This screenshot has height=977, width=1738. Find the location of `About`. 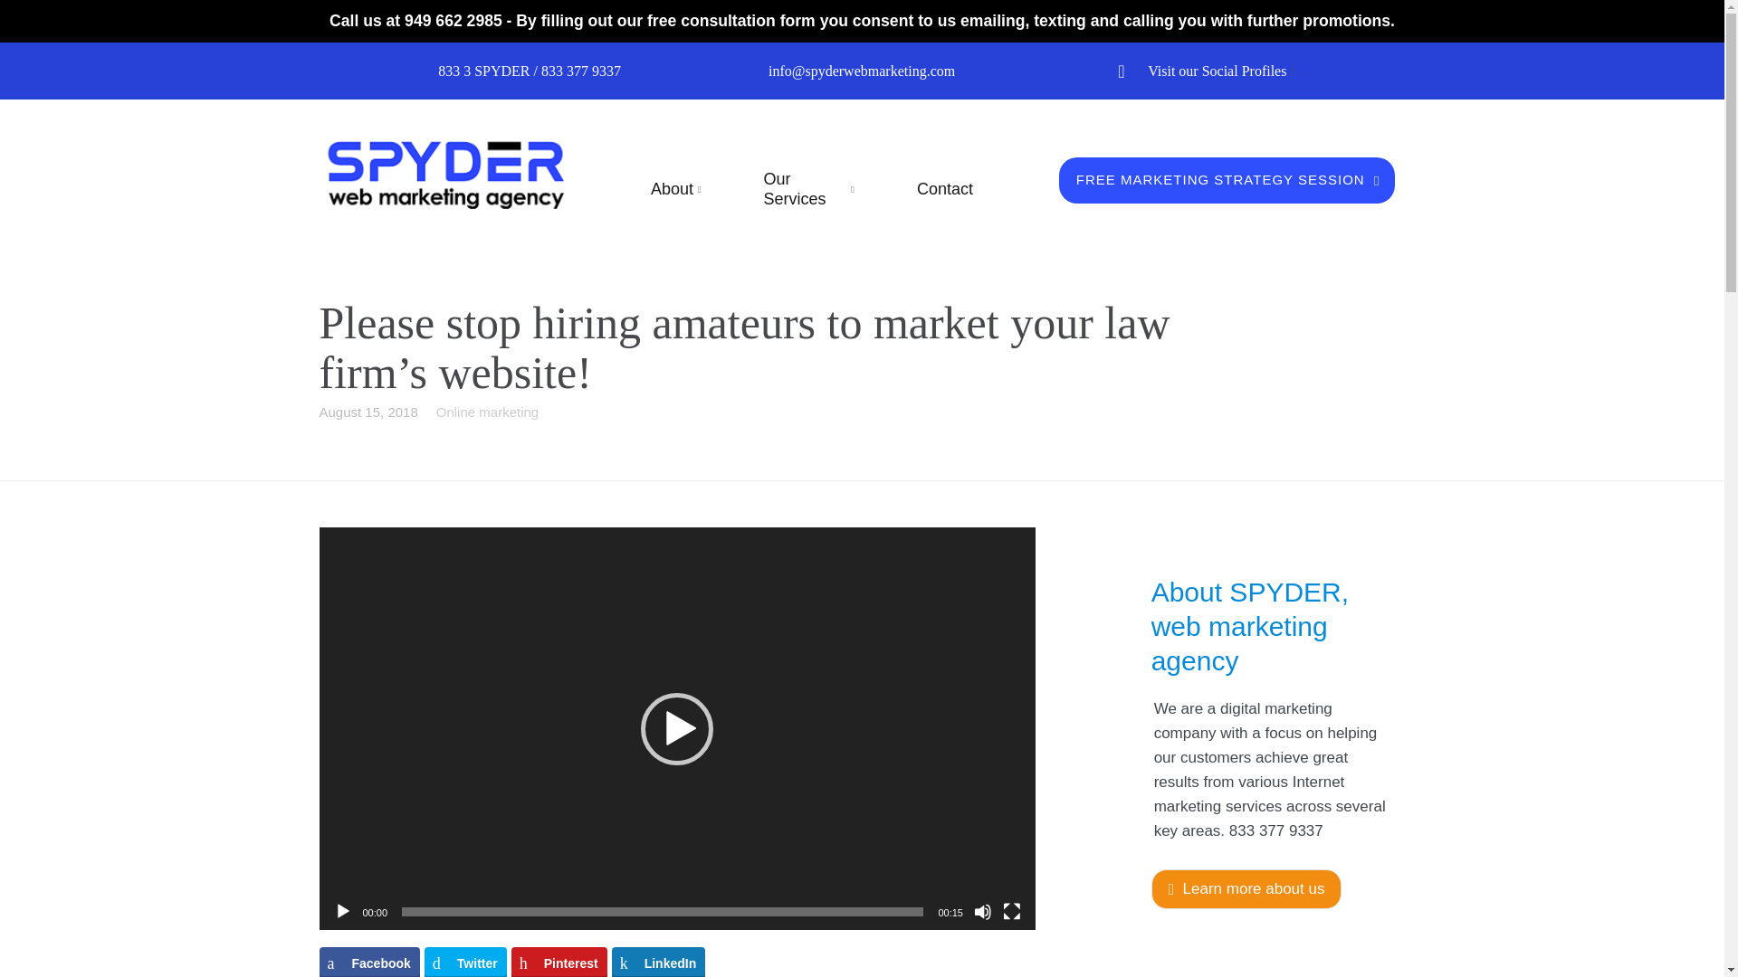

About is located at coordinates (672, 190).